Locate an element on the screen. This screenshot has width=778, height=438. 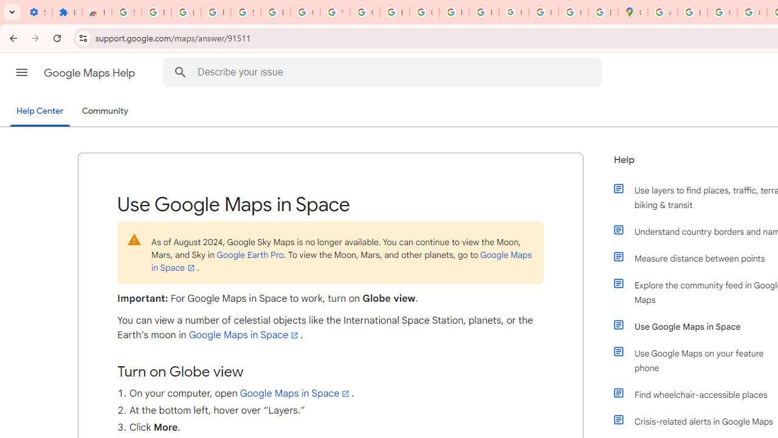
Main menu is located at coordinates (22, 72).